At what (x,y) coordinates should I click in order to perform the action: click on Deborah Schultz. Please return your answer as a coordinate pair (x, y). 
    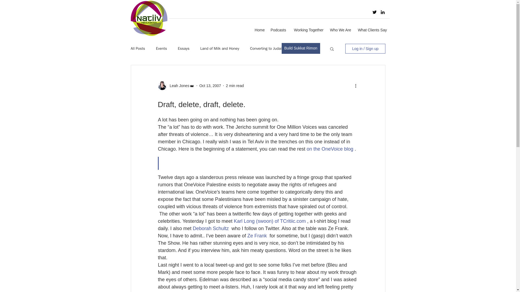
    Looking at the image, I should click on (210, 228).